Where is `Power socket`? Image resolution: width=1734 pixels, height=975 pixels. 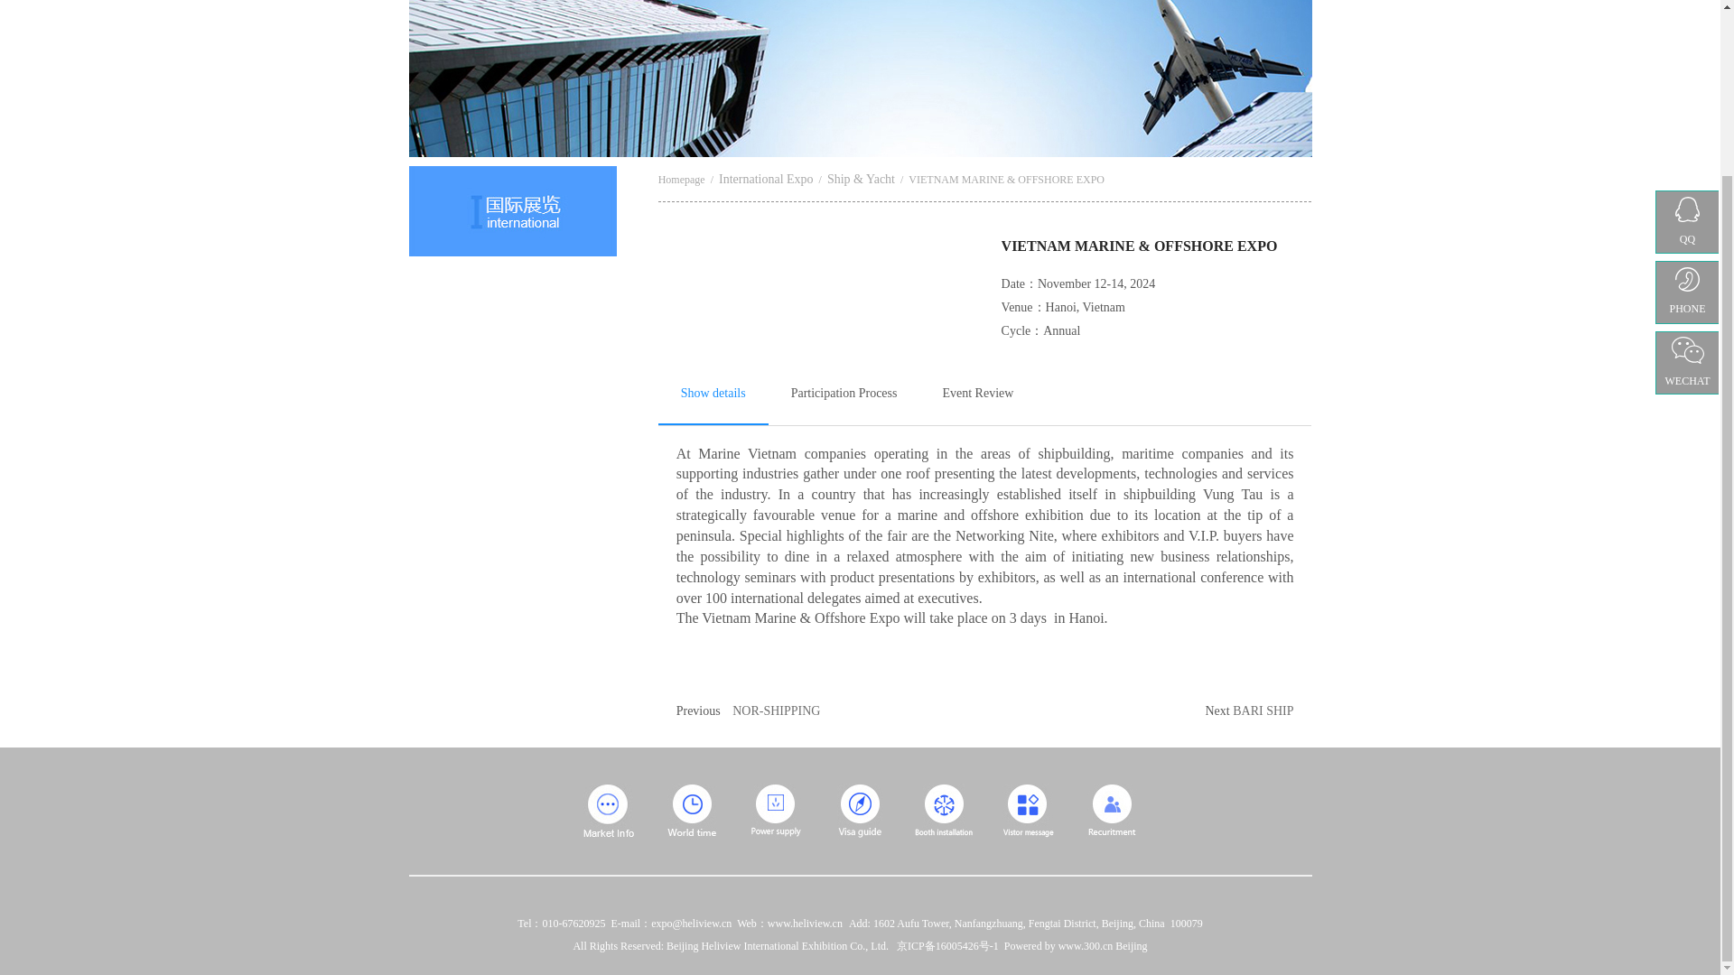
Power socket is located at coordinates (776, 811).